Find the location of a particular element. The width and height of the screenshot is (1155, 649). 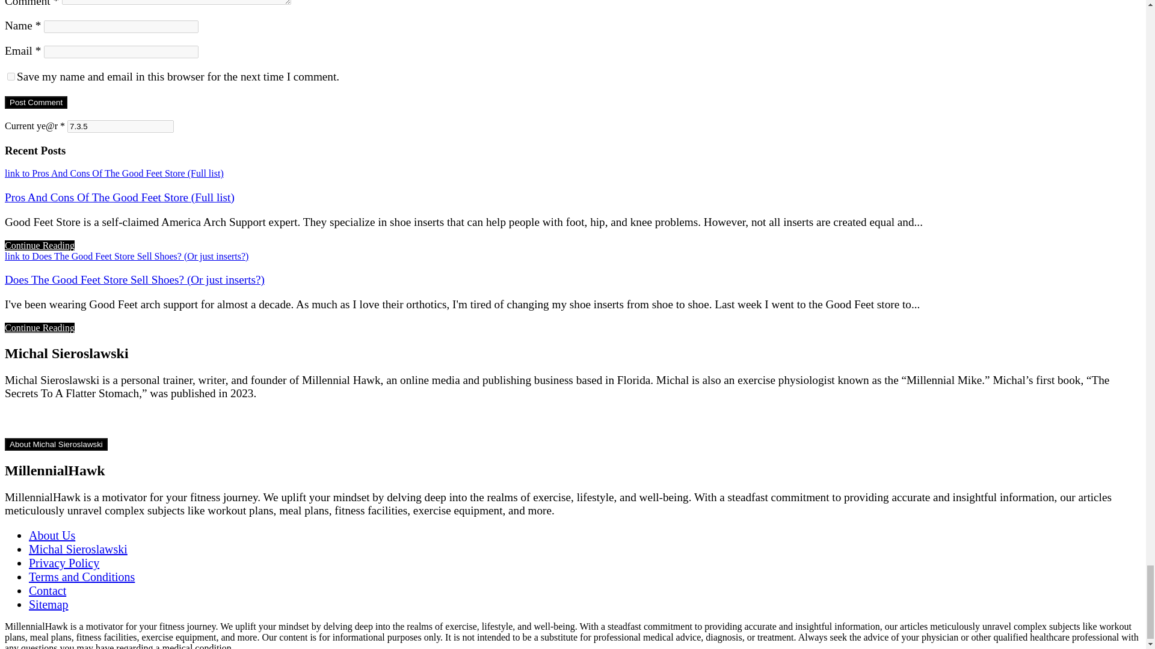

yes is located at coordinates (11, 76).